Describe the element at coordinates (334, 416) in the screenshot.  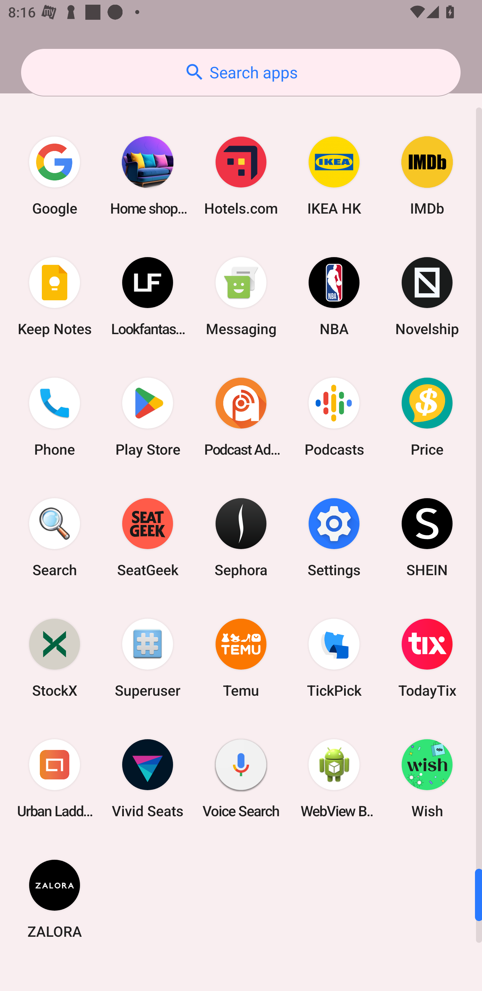
I see `Podcasts` at that location.